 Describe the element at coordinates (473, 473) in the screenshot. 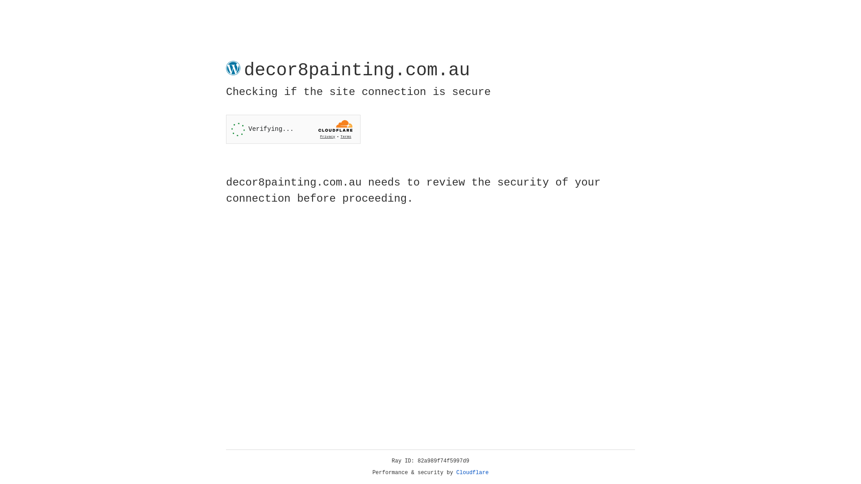

I see `Cloudflare` at that location.